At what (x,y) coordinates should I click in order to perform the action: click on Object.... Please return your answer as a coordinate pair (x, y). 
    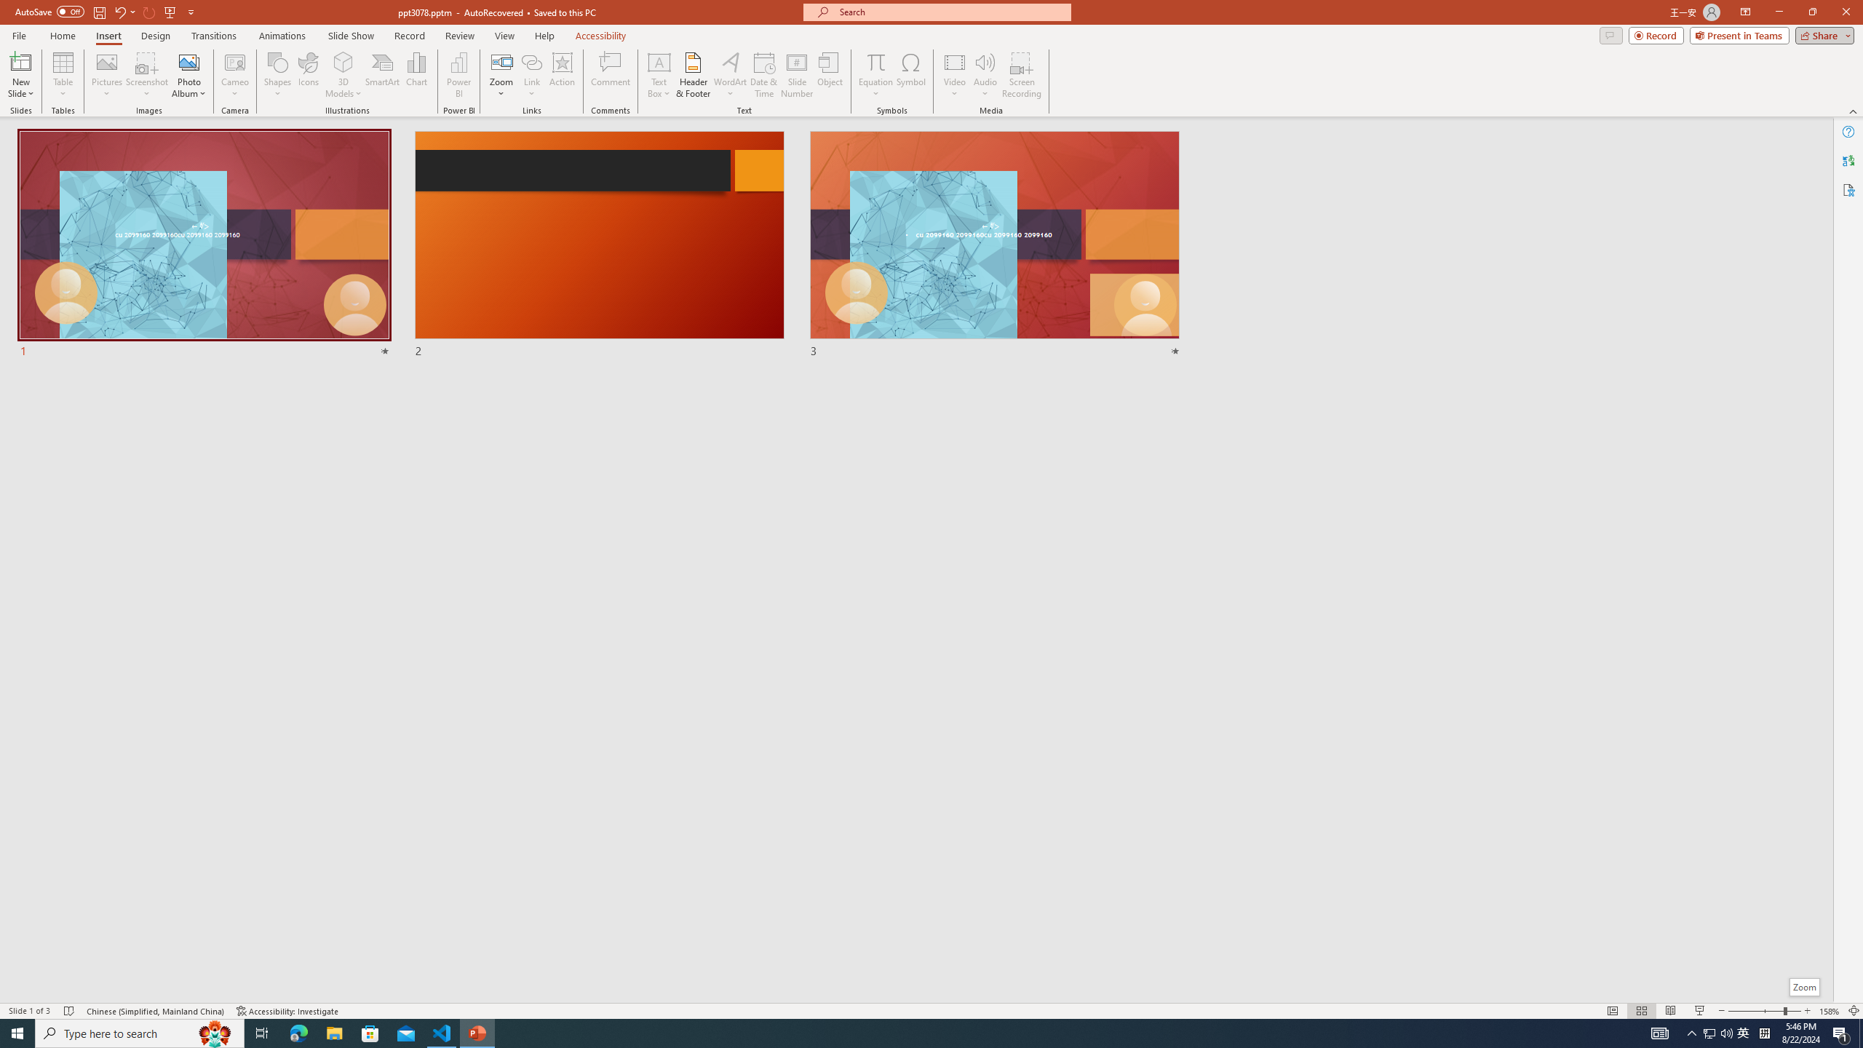
    Looking at the image, I should click on (831, 75).